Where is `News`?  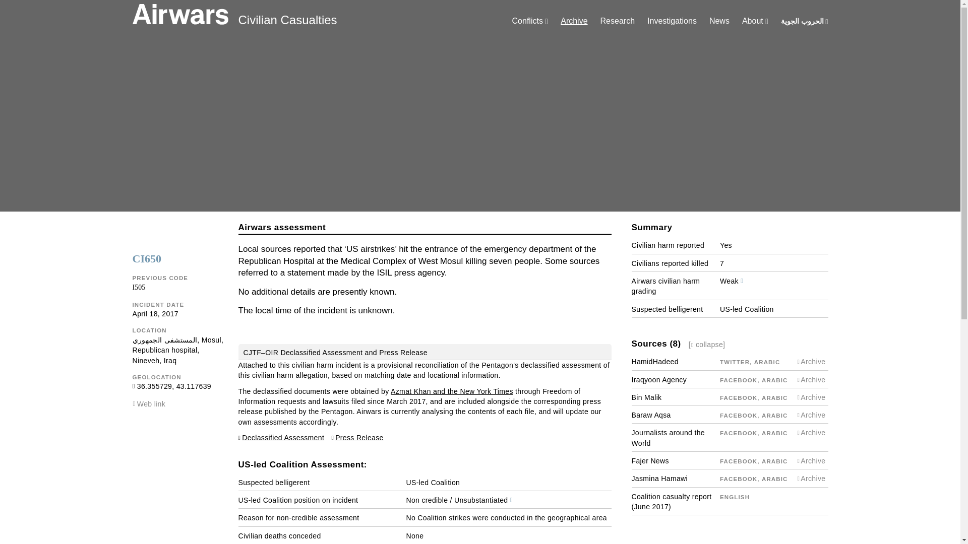
News is located at coordinates (719, 21).